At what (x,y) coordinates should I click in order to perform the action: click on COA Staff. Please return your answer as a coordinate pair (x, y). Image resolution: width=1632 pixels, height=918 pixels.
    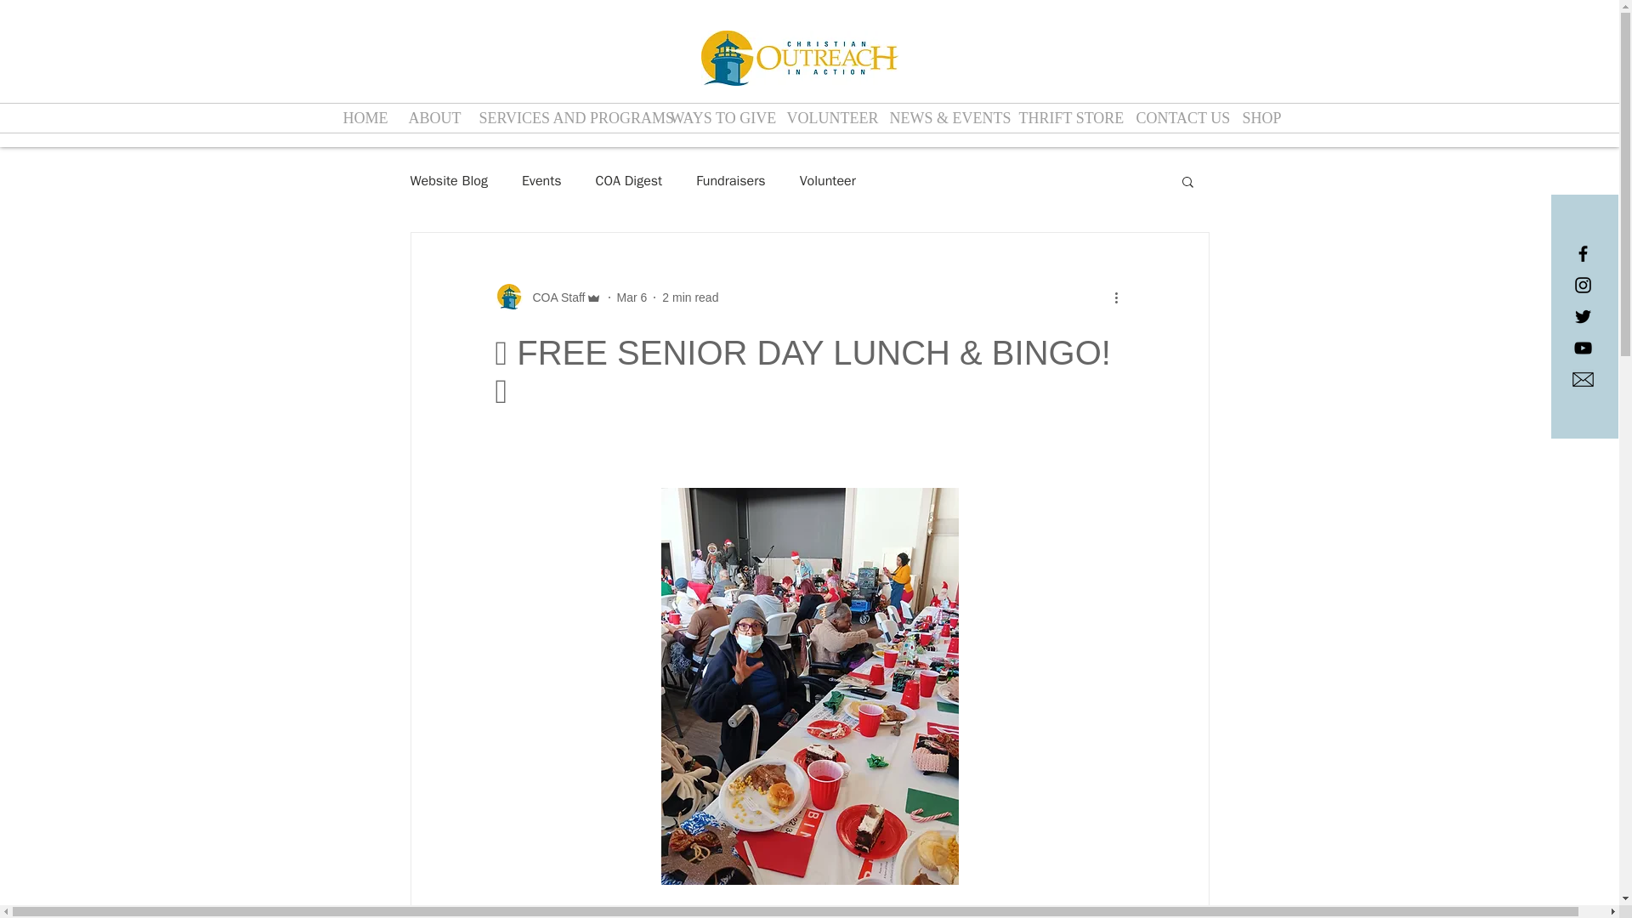
    Looking at the image, I should click on (552, 297).